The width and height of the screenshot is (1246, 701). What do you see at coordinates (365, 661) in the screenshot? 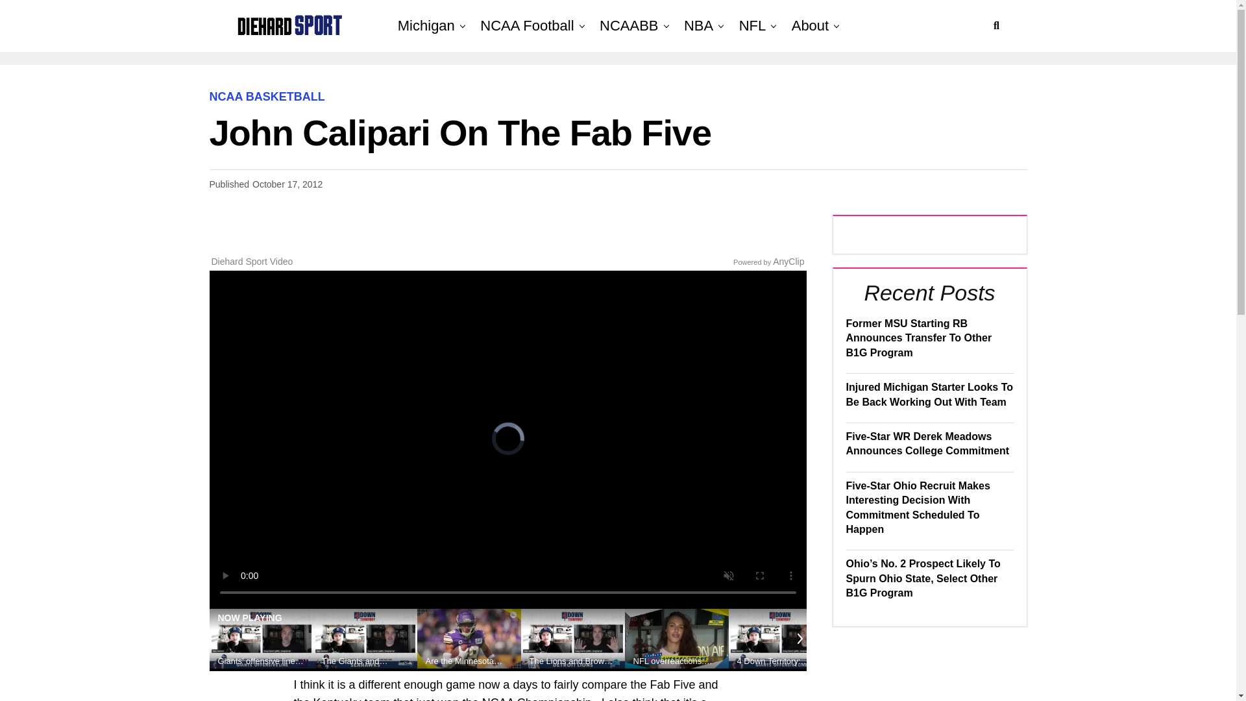
I see `The Giants and Seahawks have me worried` at bounding box center [365, 661].